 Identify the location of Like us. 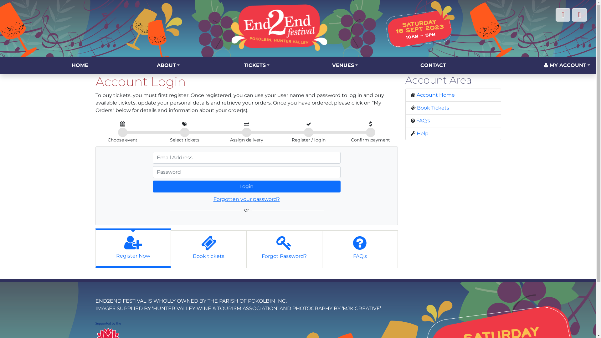
(563, 15).